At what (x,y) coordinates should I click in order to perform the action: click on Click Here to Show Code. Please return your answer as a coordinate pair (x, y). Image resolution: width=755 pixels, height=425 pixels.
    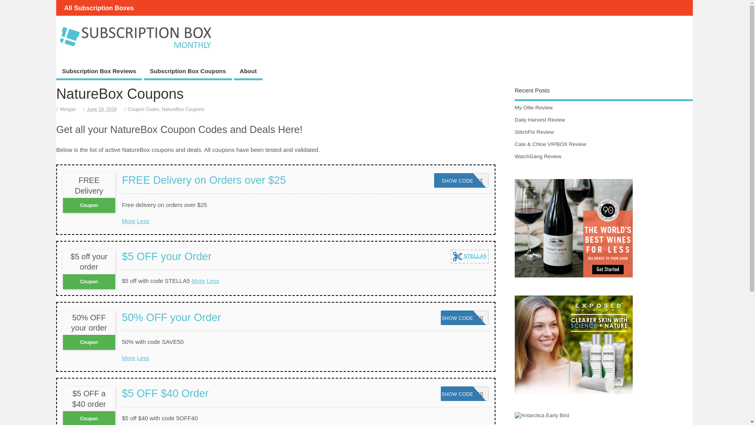
    Looking at the image, I should click on (99, 72).